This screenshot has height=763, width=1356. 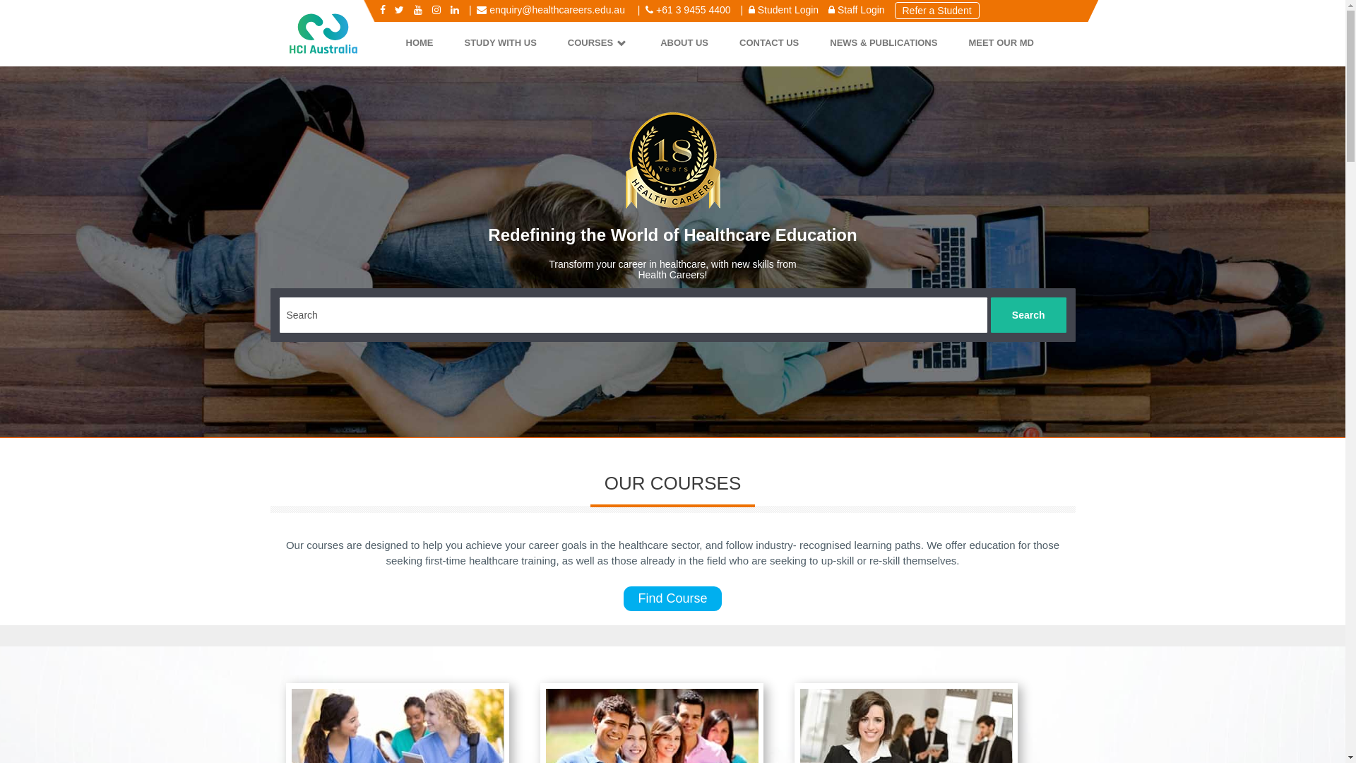 I want to click on NEWS & PUBLICATIONS, so click(x=884, y=44).